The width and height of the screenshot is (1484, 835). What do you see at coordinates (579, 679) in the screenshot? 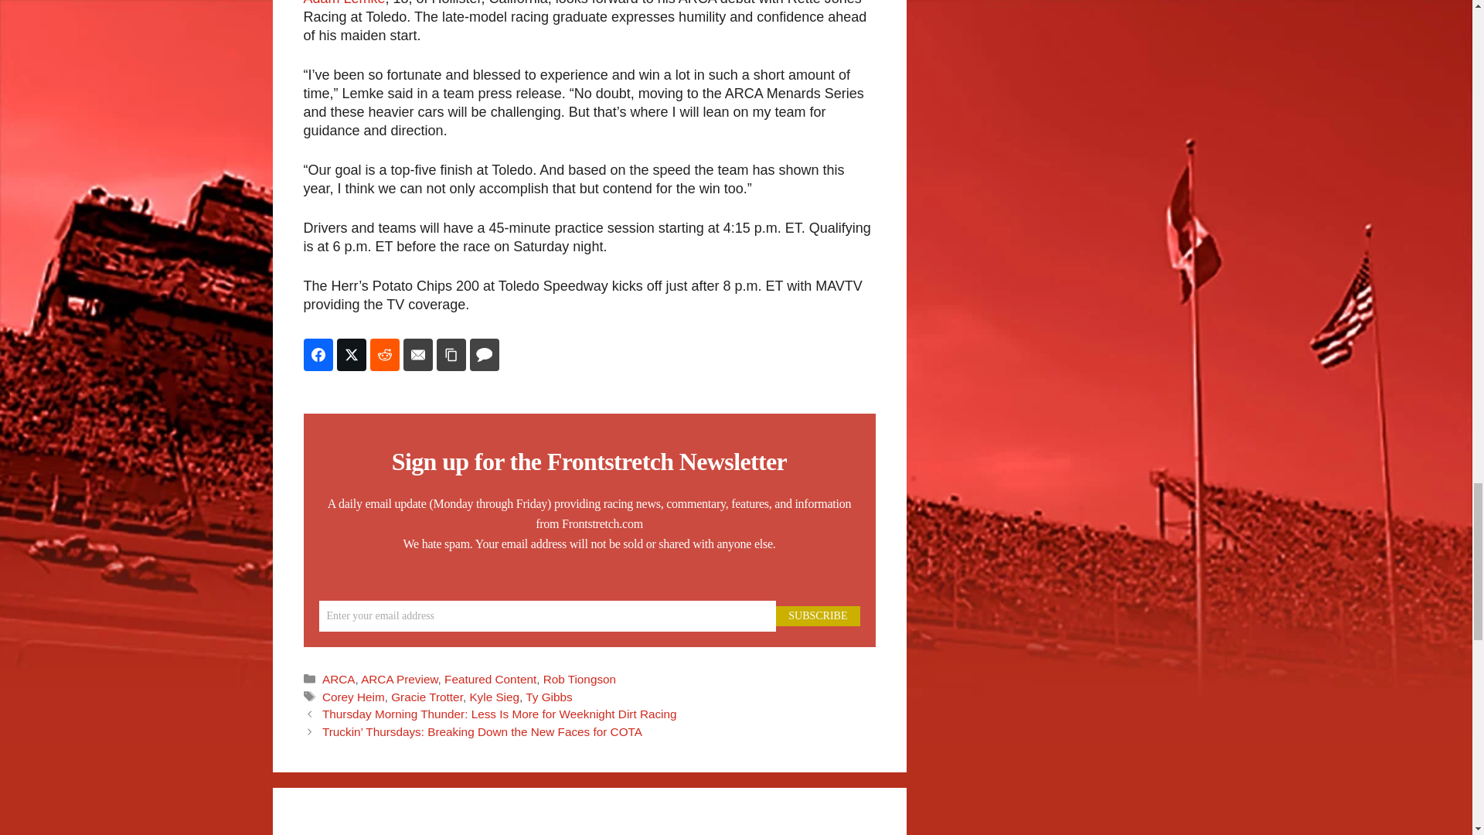
I see `Rob Tiongson` at bounding box center [579, 679].